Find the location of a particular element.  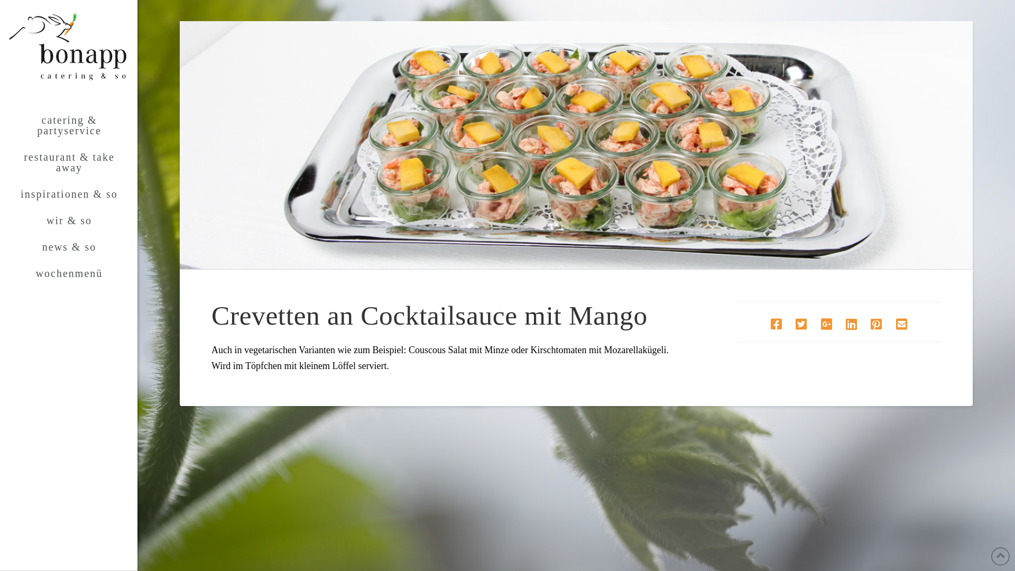

news & so is located at coordinates (69, 247).